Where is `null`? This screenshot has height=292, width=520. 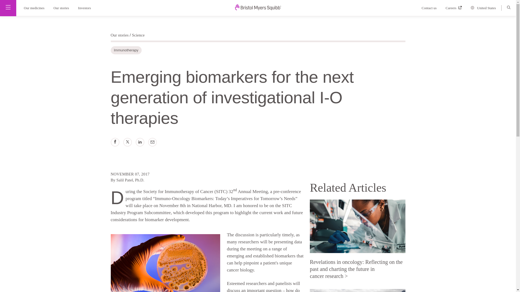
null is located at coordinates (258, 7).